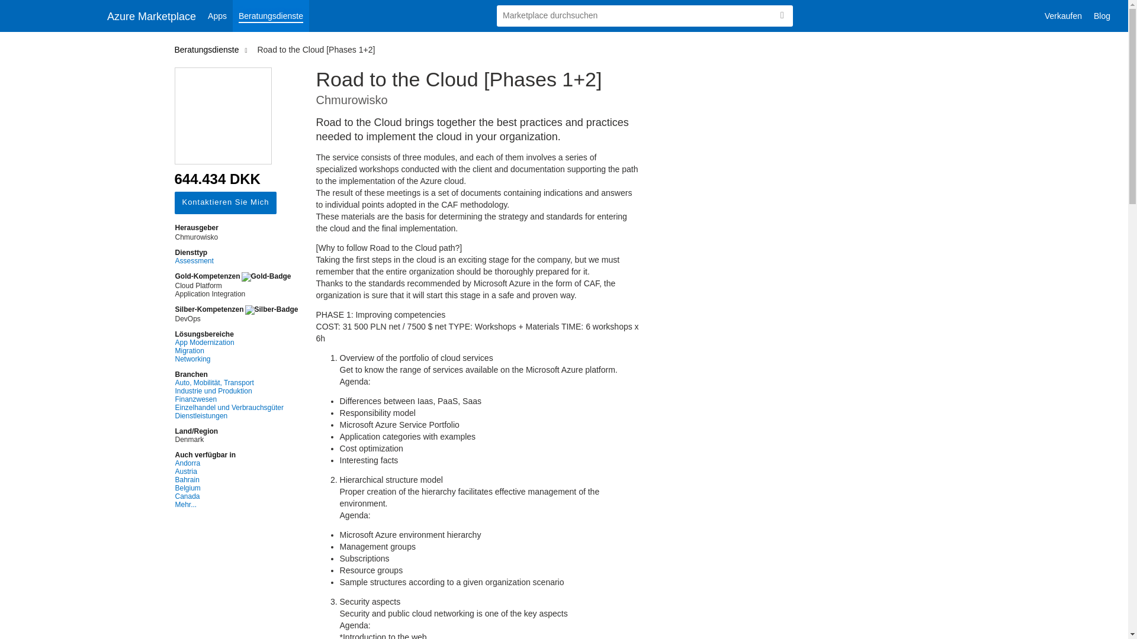 The image size is (1137, 639). Describe the element at coordinates (271, 16) in the screenshot. I see `Beratungsdienste` at that location.